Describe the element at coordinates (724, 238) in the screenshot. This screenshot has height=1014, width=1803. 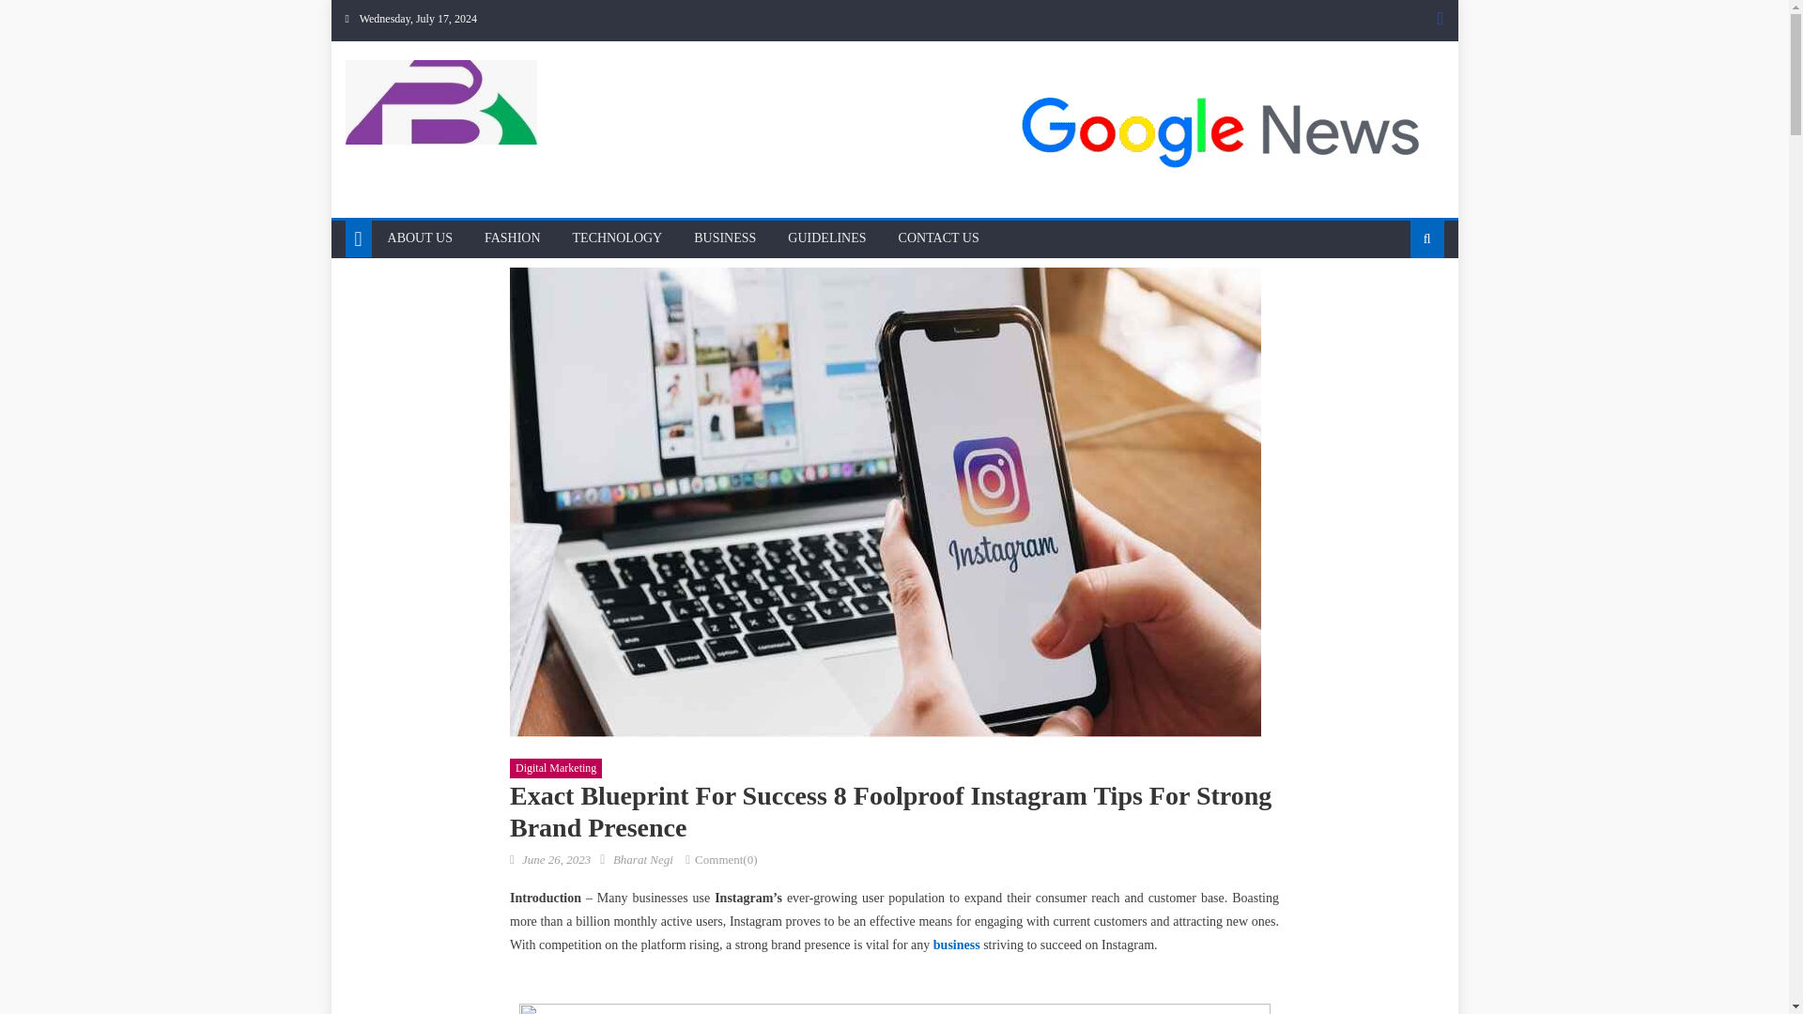
I see `BUSINESS` at that location.